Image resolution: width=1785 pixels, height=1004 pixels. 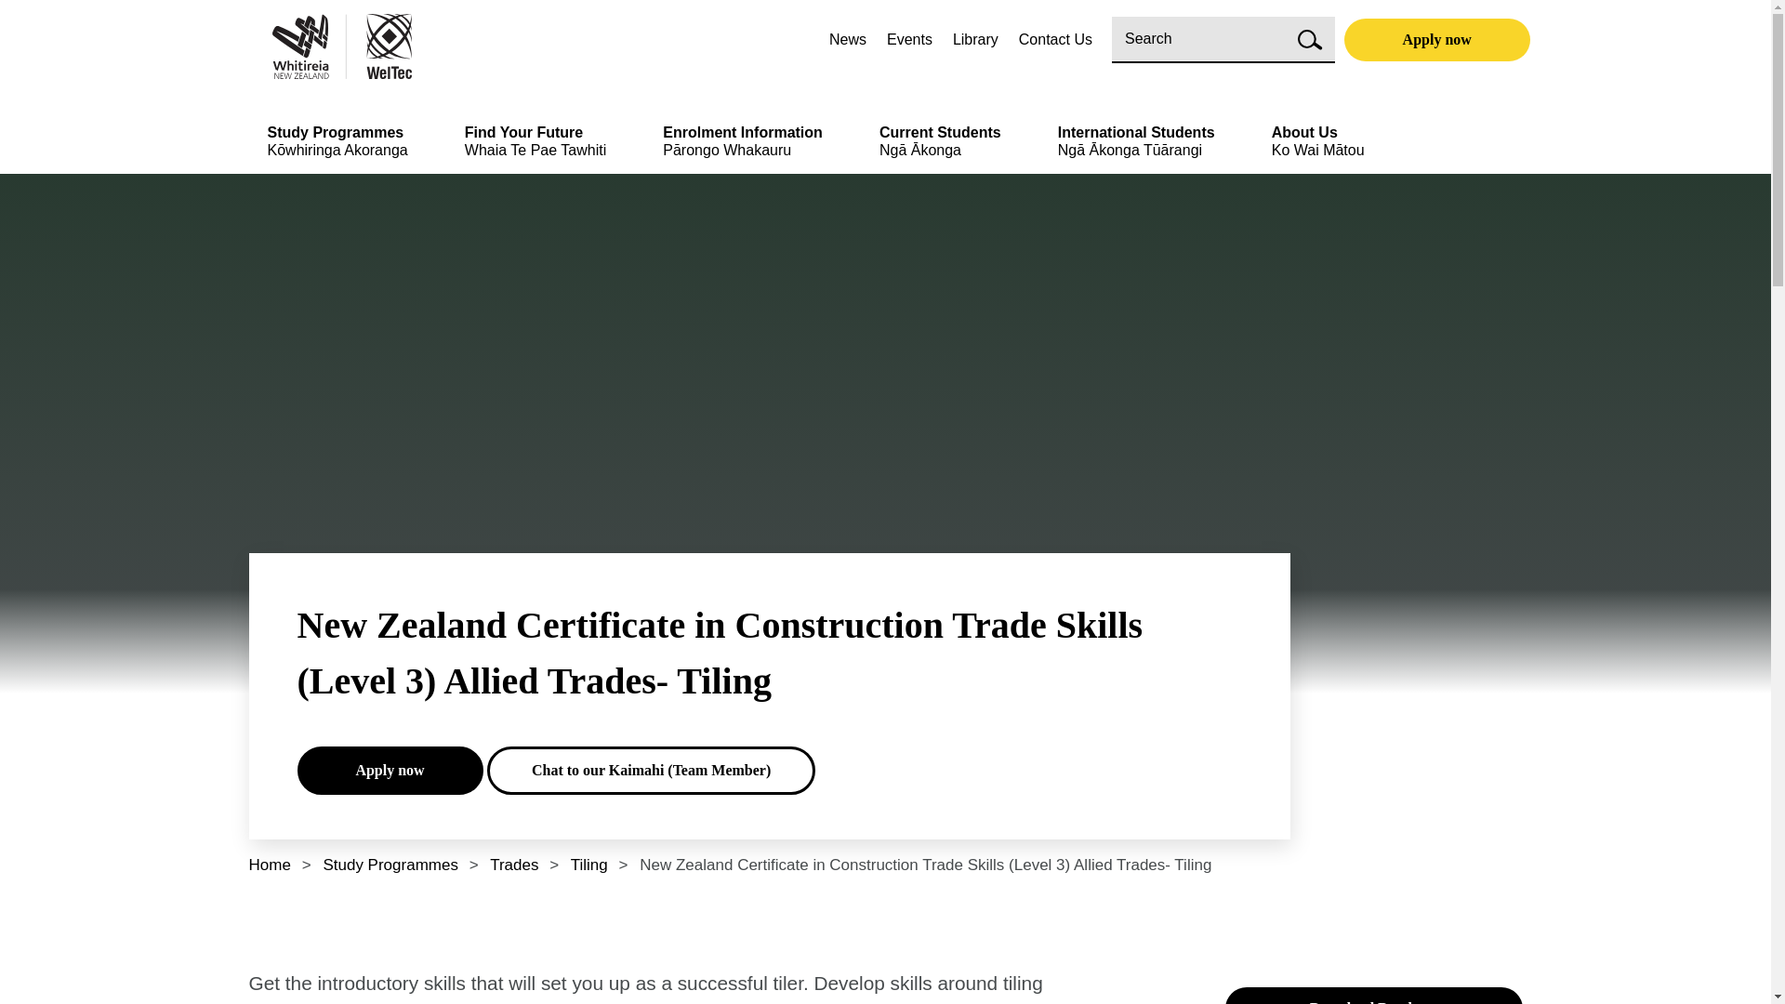 I want to click on Go to the 'Find Your Future' page, so click(x=535, y=148).